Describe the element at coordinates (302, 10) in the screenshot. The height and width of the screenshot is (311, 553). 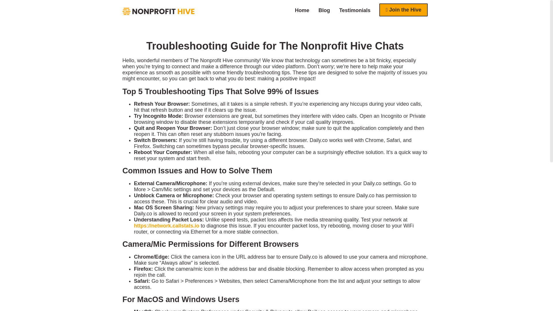
I see `Home` at that location.